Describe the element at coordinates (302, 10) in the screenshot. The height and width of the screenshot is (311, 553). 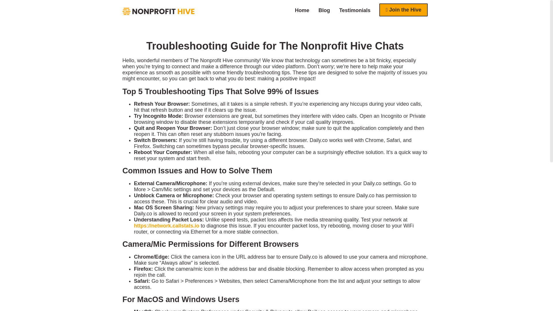
I see `Home` at that location.